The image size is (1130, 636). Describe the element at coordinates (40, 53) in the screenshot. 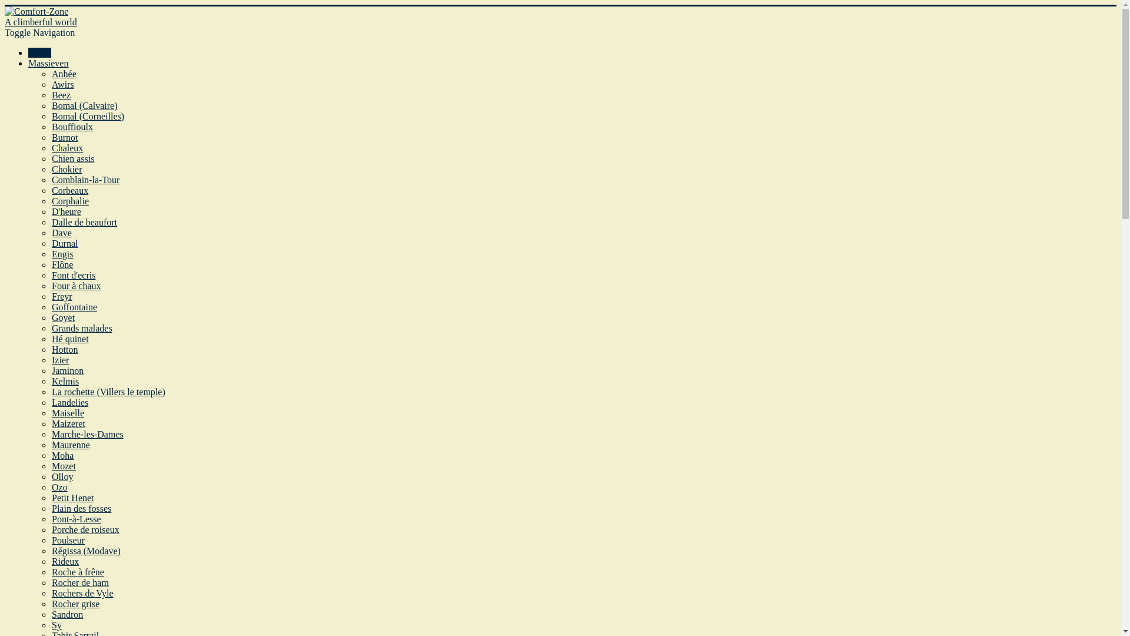

I see `Home` at that location.